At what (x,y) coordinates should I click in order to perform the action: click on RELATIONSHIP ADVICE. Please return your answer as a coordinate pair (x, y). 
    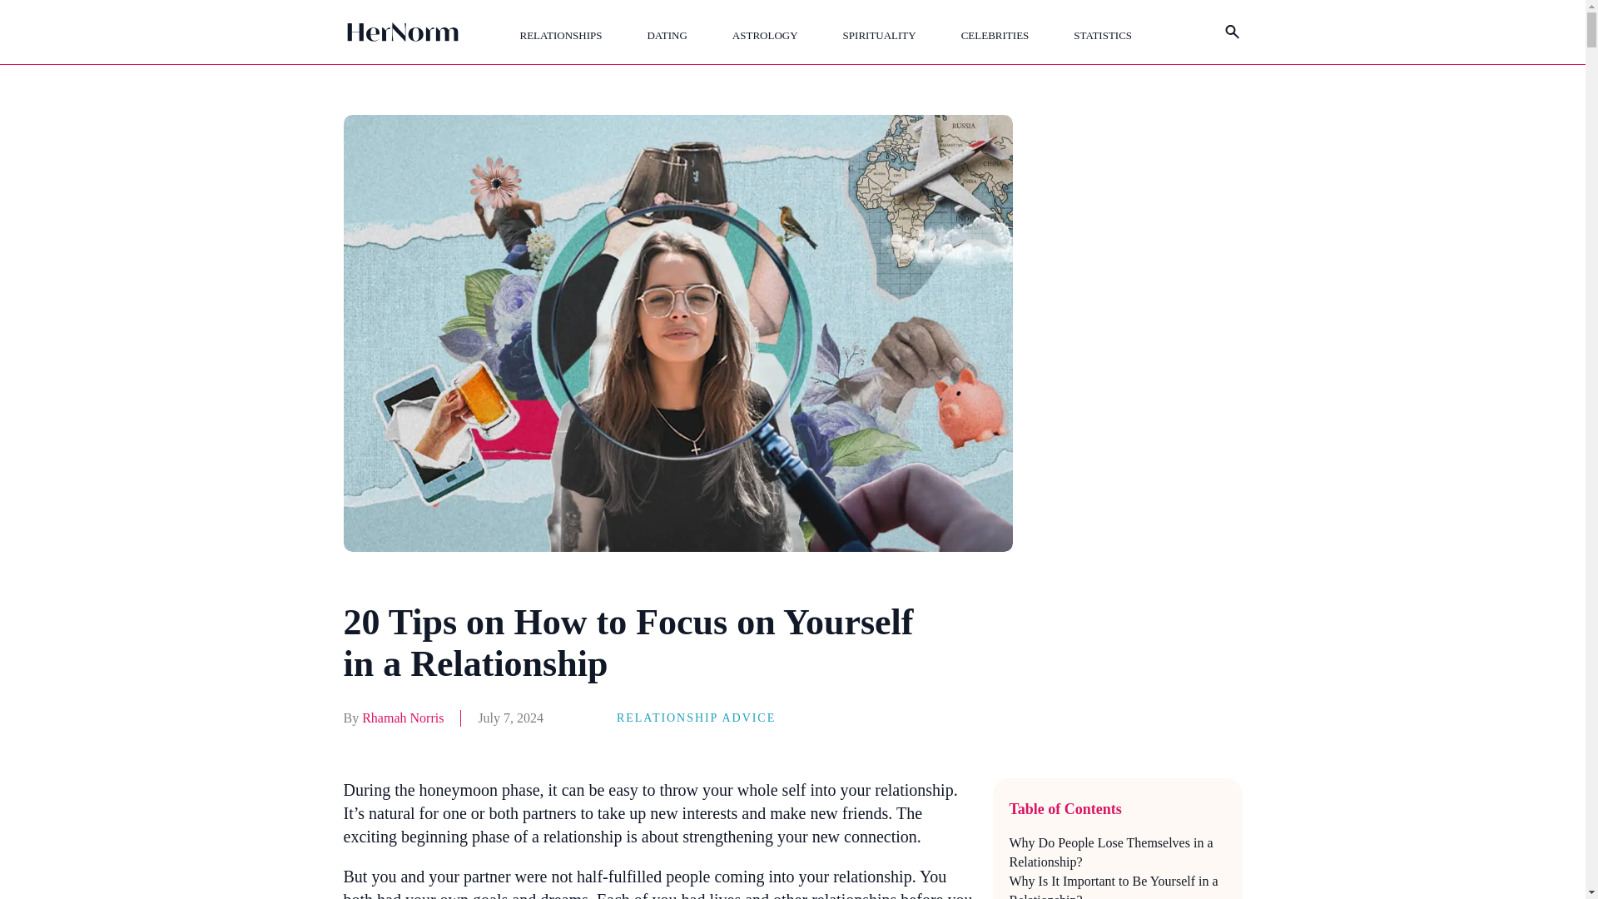
    Looking at the image, I should click on (696, 718).